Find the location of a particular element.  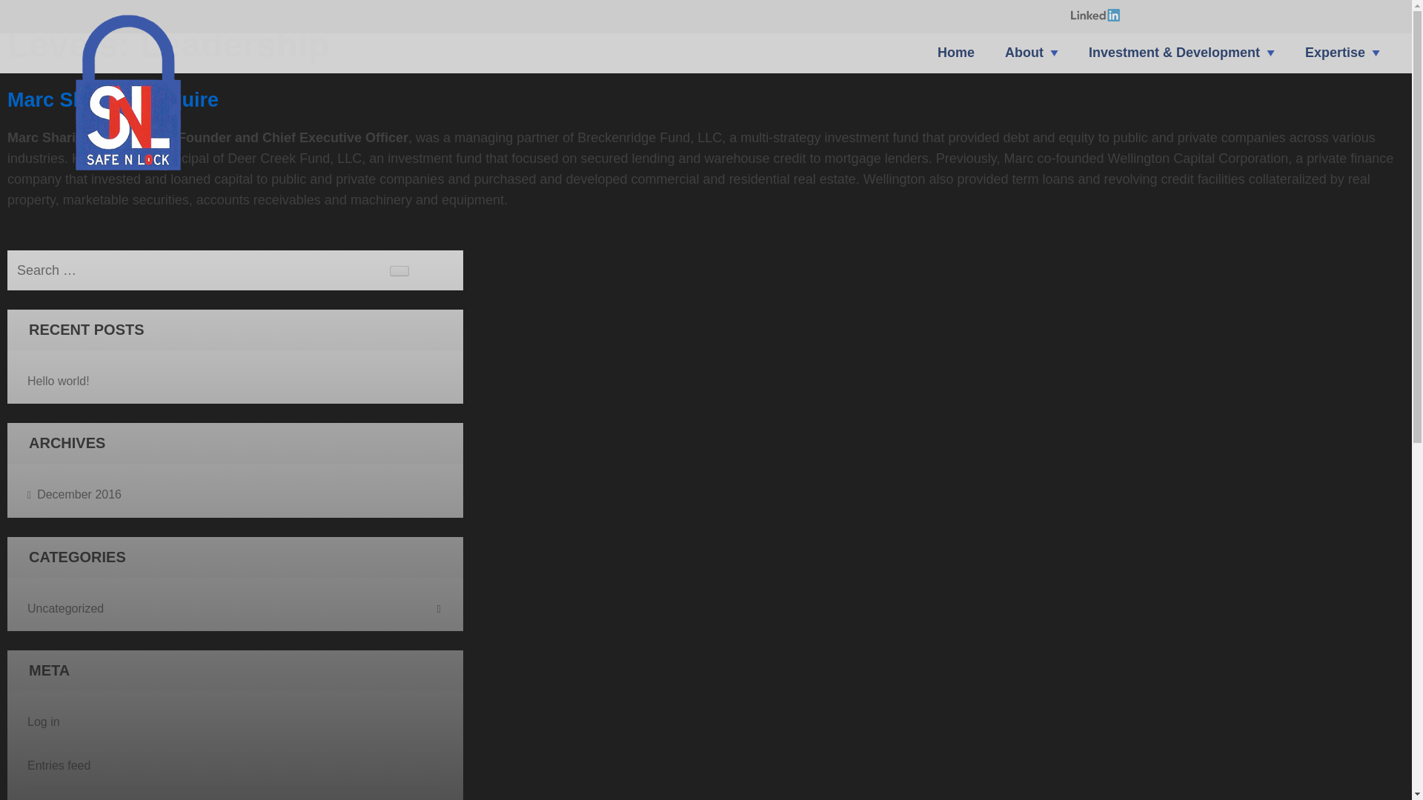

Marc Sharinn, Esquire is located at coordinates (113, 99).